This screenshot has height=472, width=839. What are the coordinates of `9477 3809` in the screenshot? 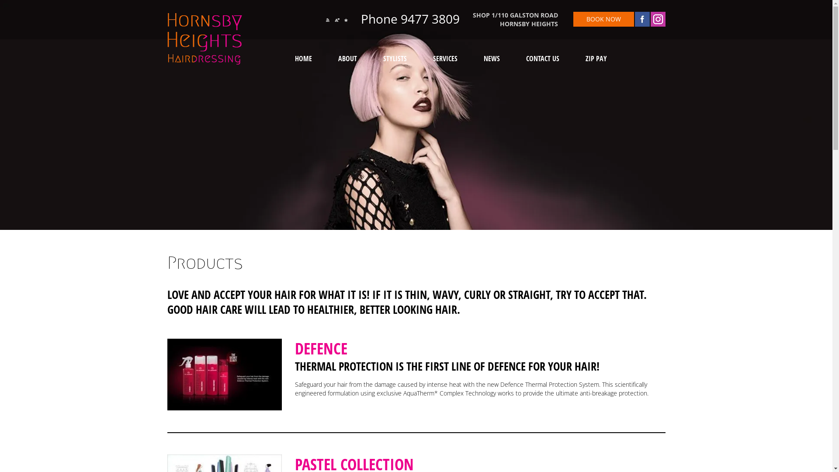 It's located at (429, 19).